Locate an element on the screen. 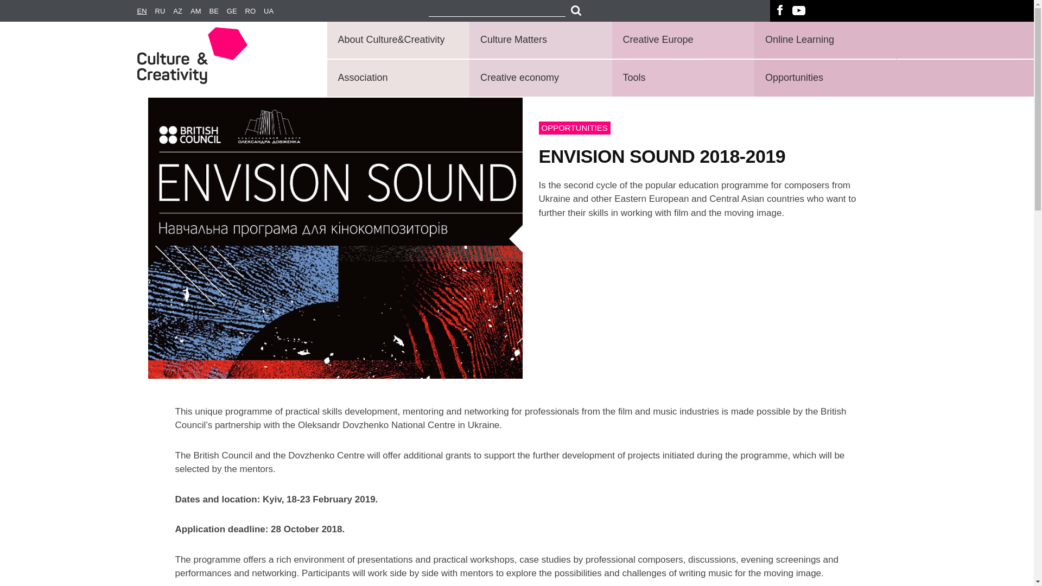 This screenshot has width=1042, height=586. UA is located at coordinates (272, 11).